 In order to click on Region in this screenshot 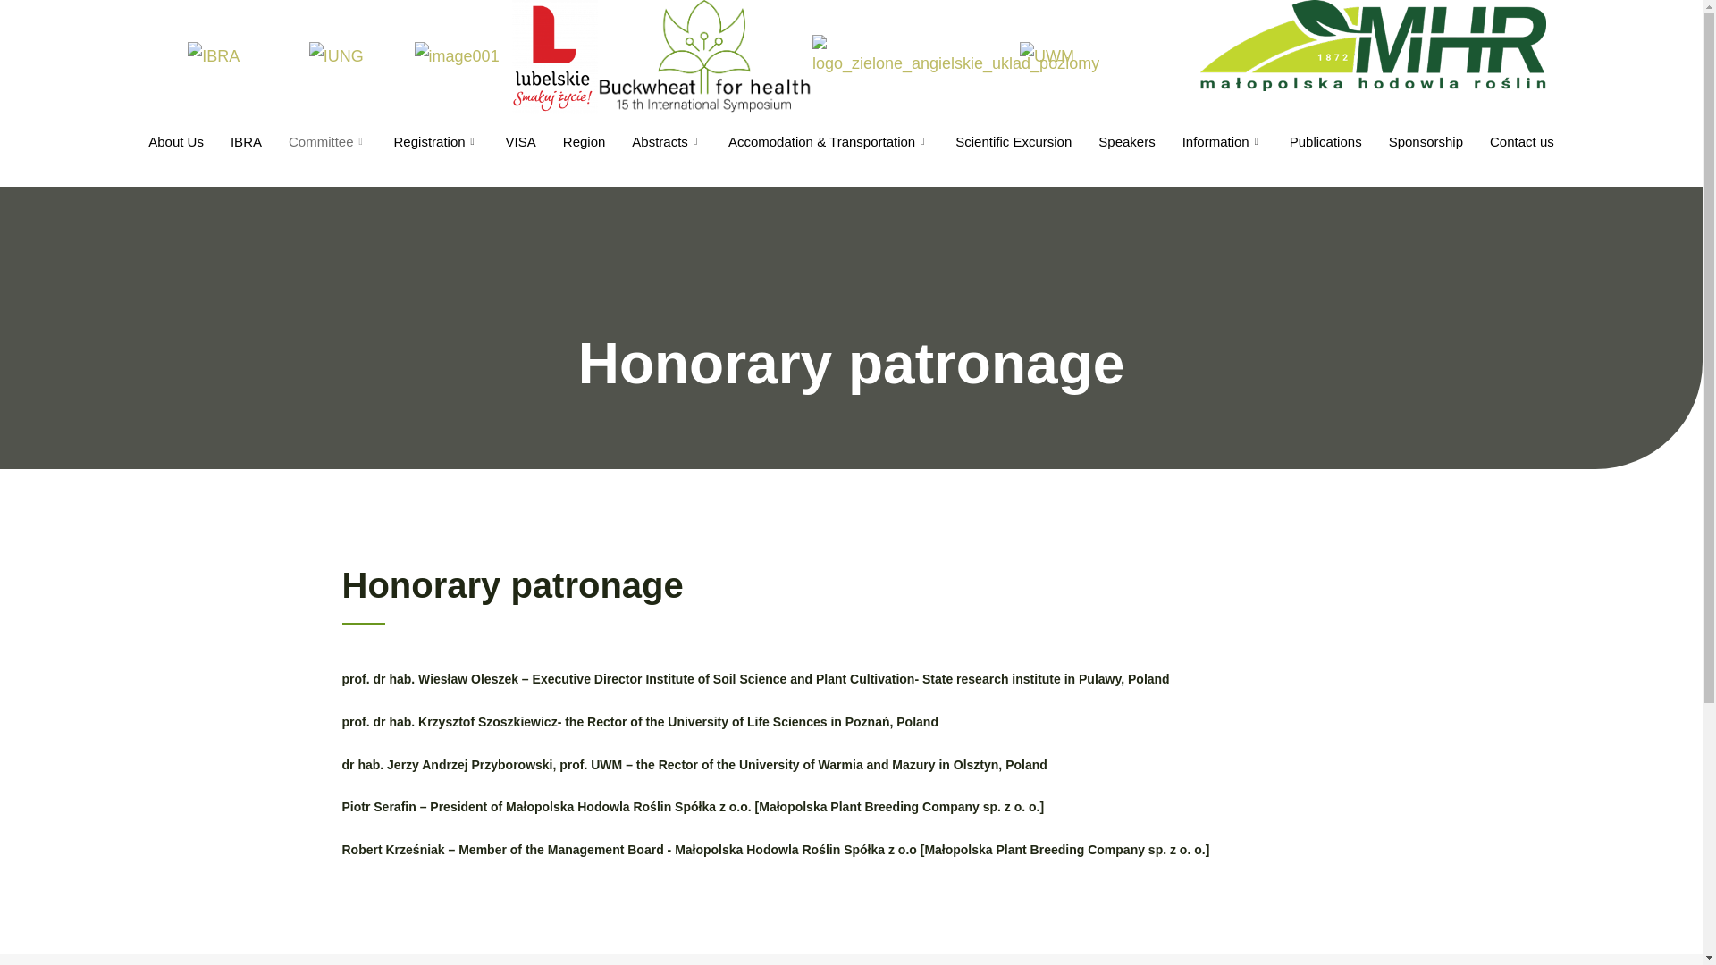, I will do `click(585, 142)`.